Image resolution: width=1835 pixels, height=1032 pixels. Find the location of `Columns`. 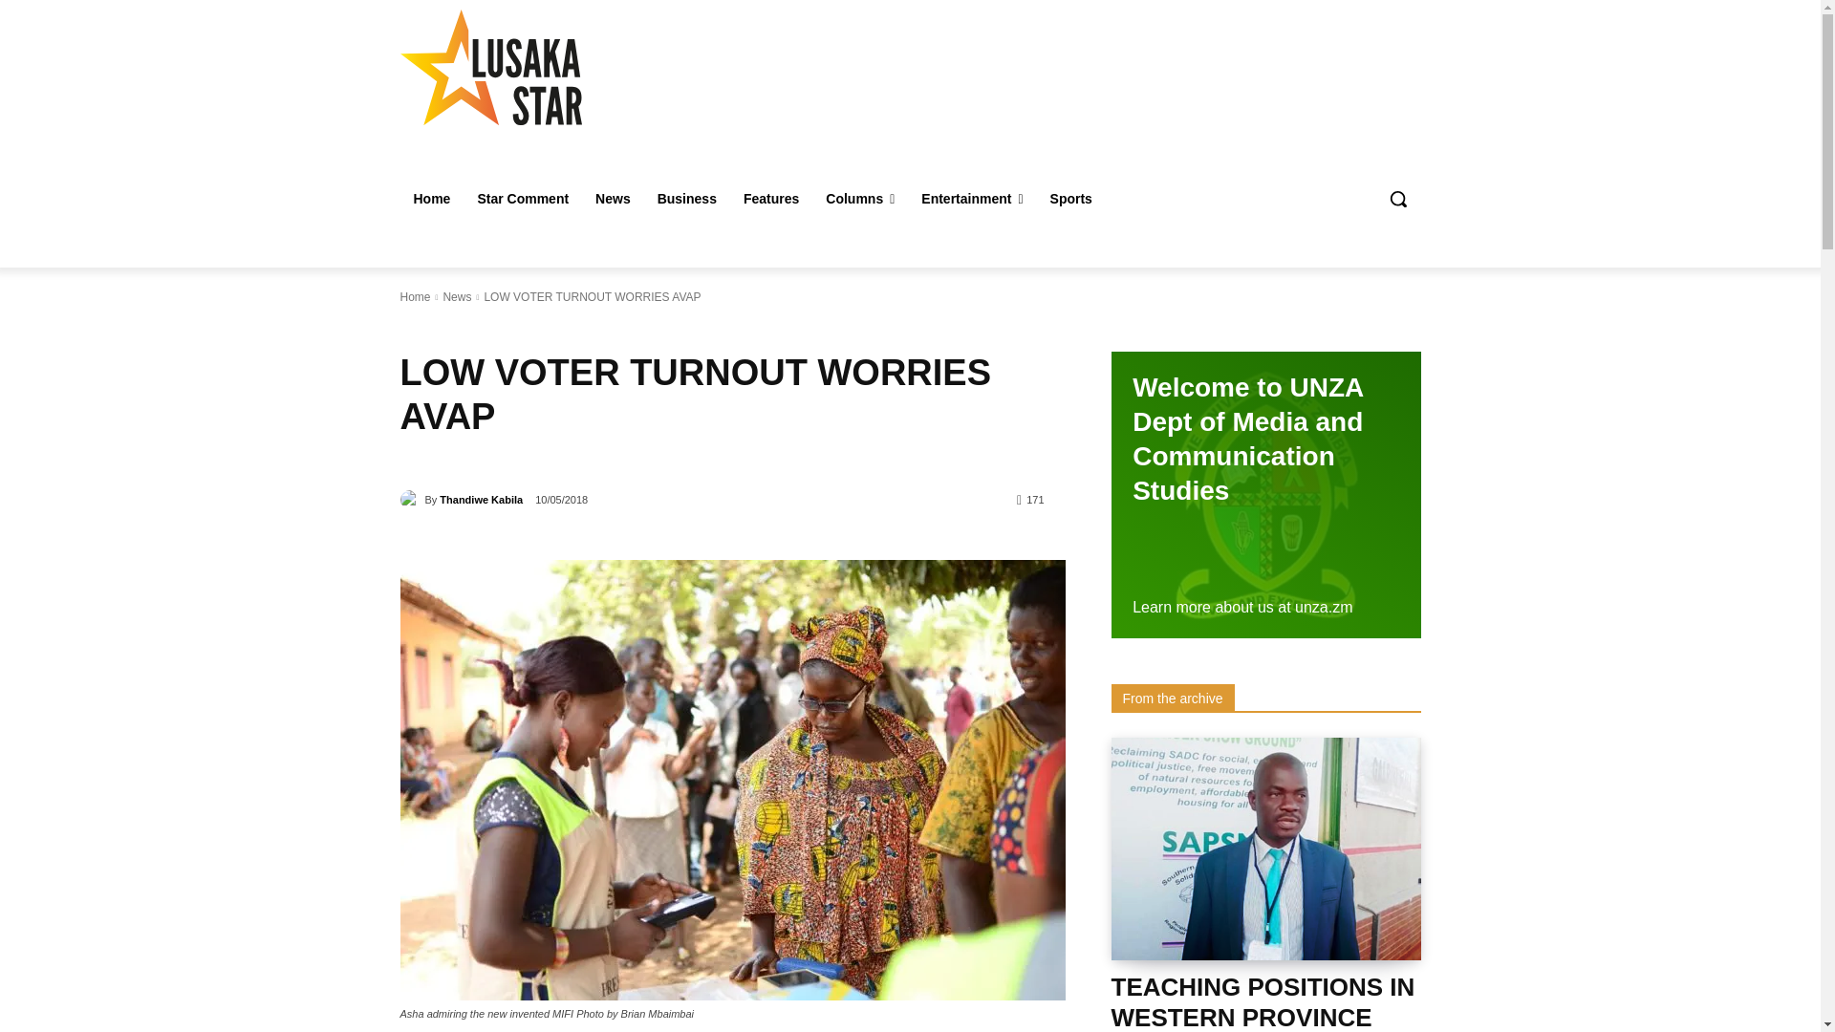

Columns is located at coordinates (860, 199).